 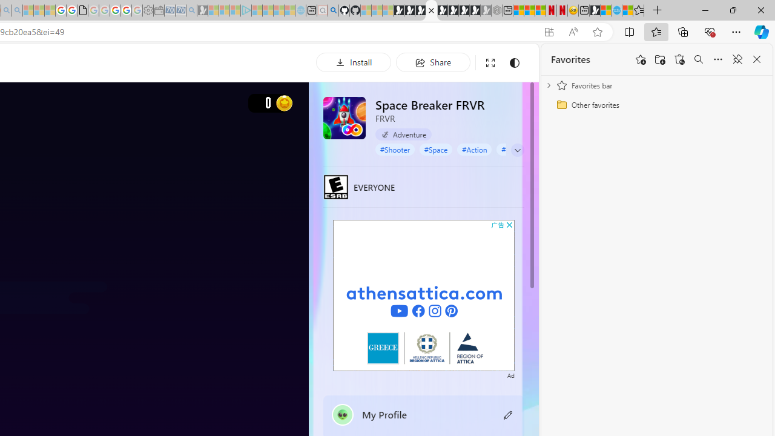 What do you see at coordinates (433, 62) in the screenshot?
I see `Share` at bounding box center [433, 62].